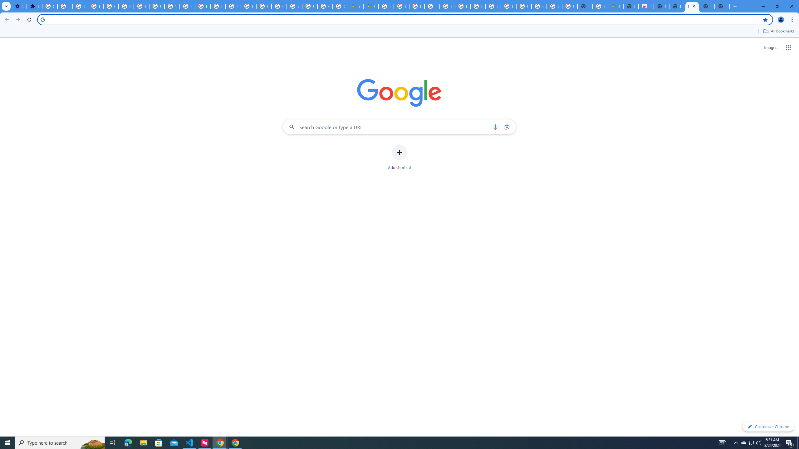 This screenshot has width=799, height=449. What do you see at coordinates (722, 6) in the screenshot?
I see `New Tab` at bounding box center [722, 6].